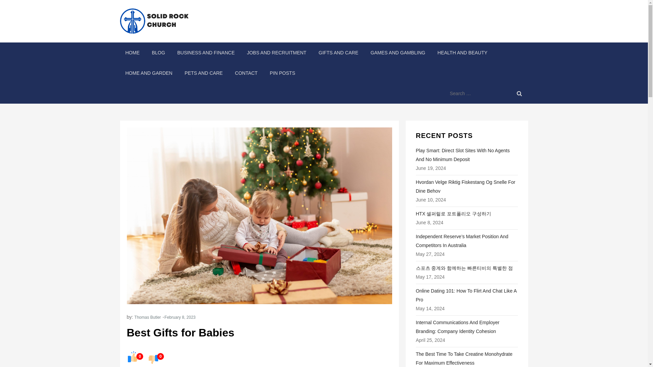 Image resolution: width=653 pixels, height=367 pixels. Describe the element at coordinates (148, 317) in the screenshot. I see `Thomas Butler` at that location.